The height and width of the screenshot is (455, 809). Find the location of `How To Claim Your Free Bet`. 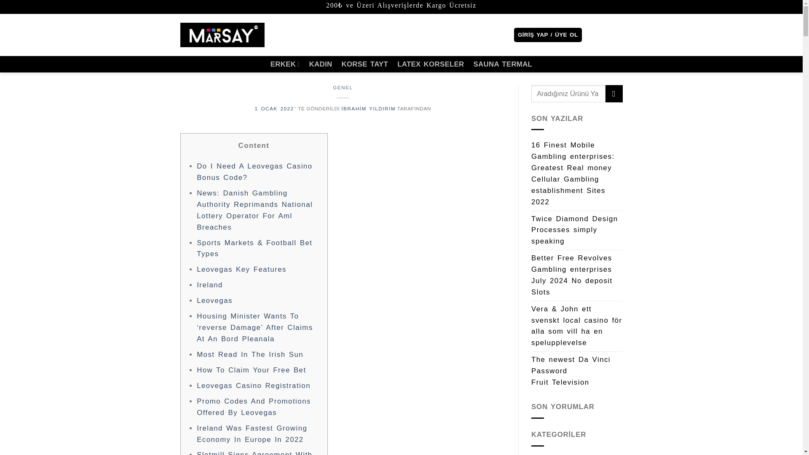

How To Claim Your Free Bet is located at coordinates (251, 370).